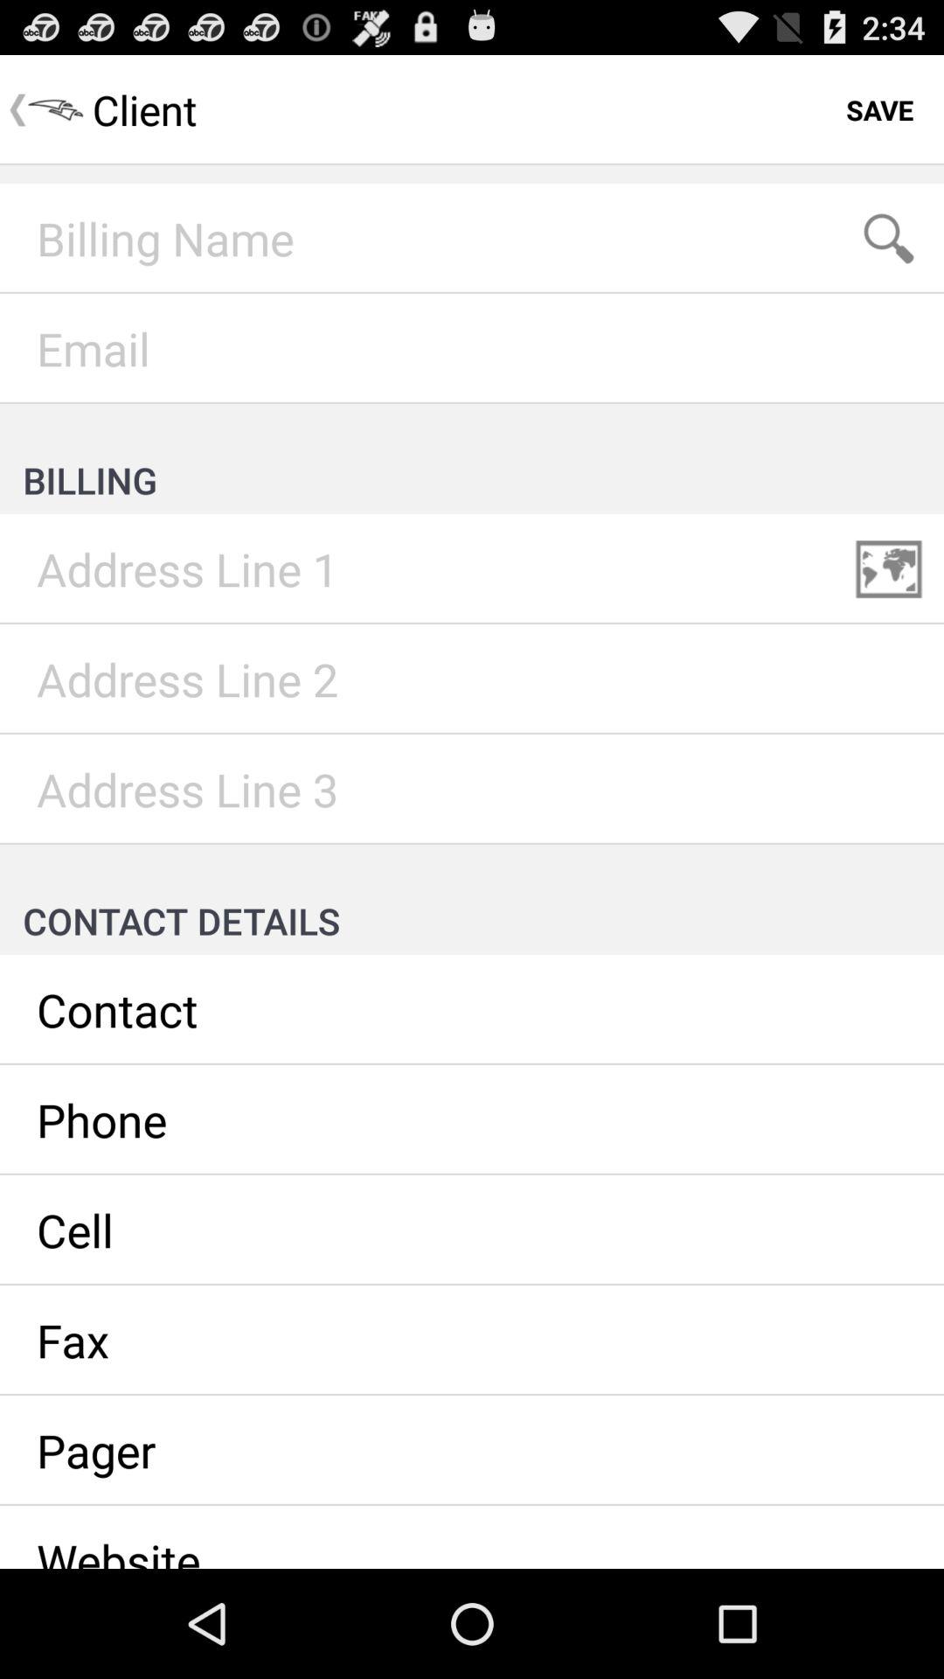 The width and height of the screenshot is (944, 1679). Describe the element at coordinates (472, 1120) in the screenshot. I see `enter/view client 's phone number` at that location.